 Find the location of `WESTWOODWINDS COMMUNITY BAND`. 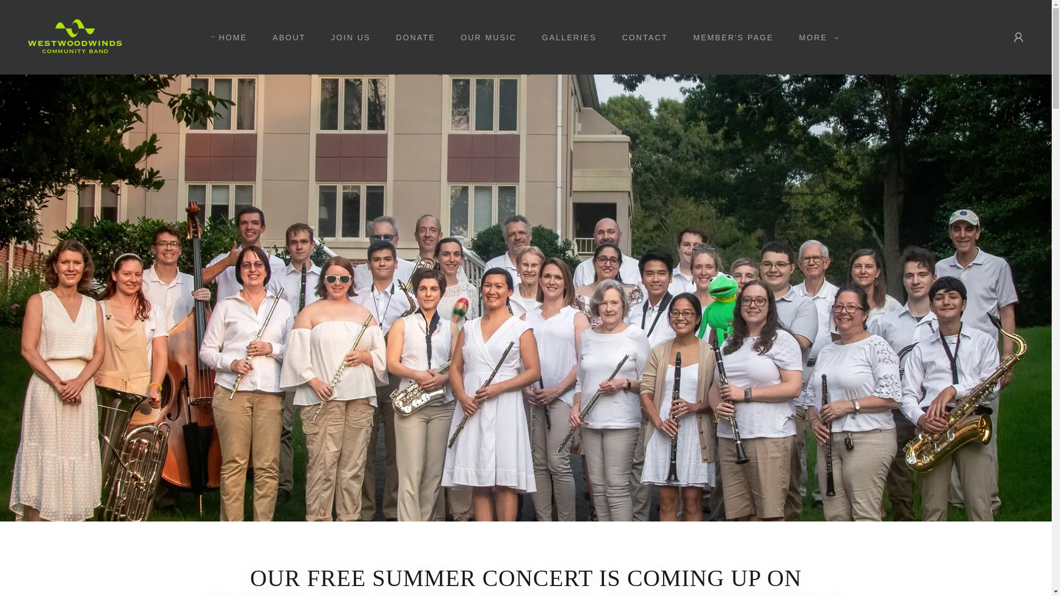

WESTWOODWINDS COMMUNITY BAND is located at coordinates (75, 36).